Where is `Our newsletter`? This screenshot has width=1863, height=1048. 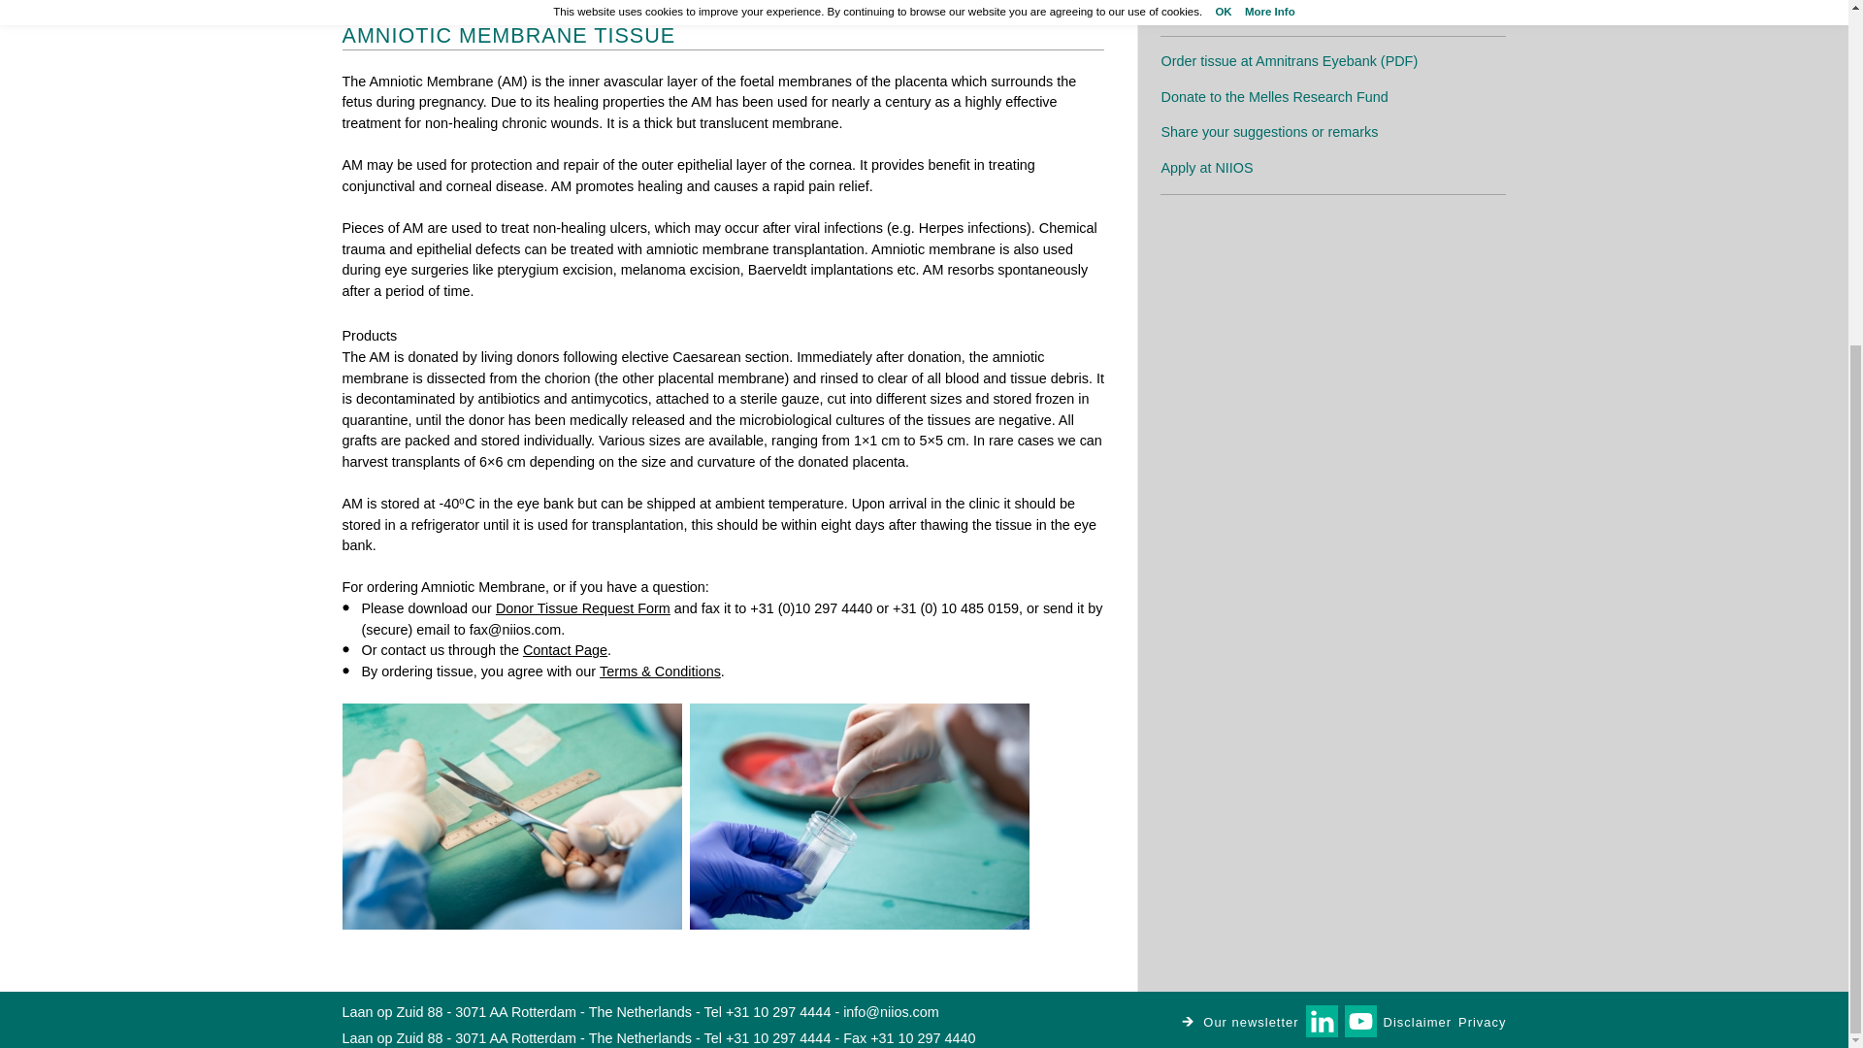 Our newsletter is located at coordinates (1240, 1021).